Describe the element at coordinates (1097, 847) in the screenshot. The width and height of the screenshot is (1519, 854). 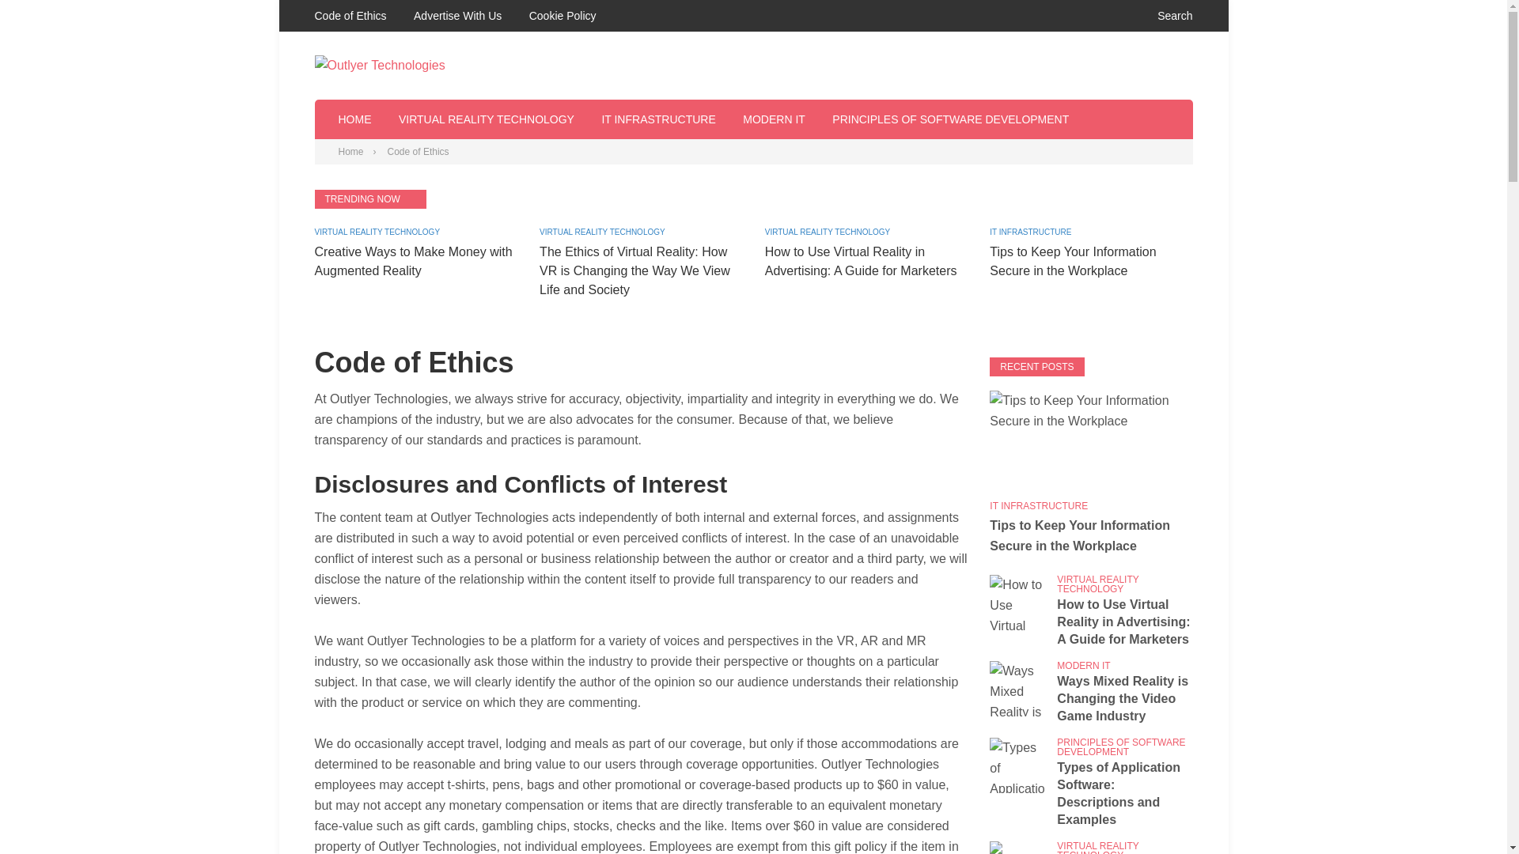
I see `VIRTUAL REALITY TECHNOLOGY` at that location.